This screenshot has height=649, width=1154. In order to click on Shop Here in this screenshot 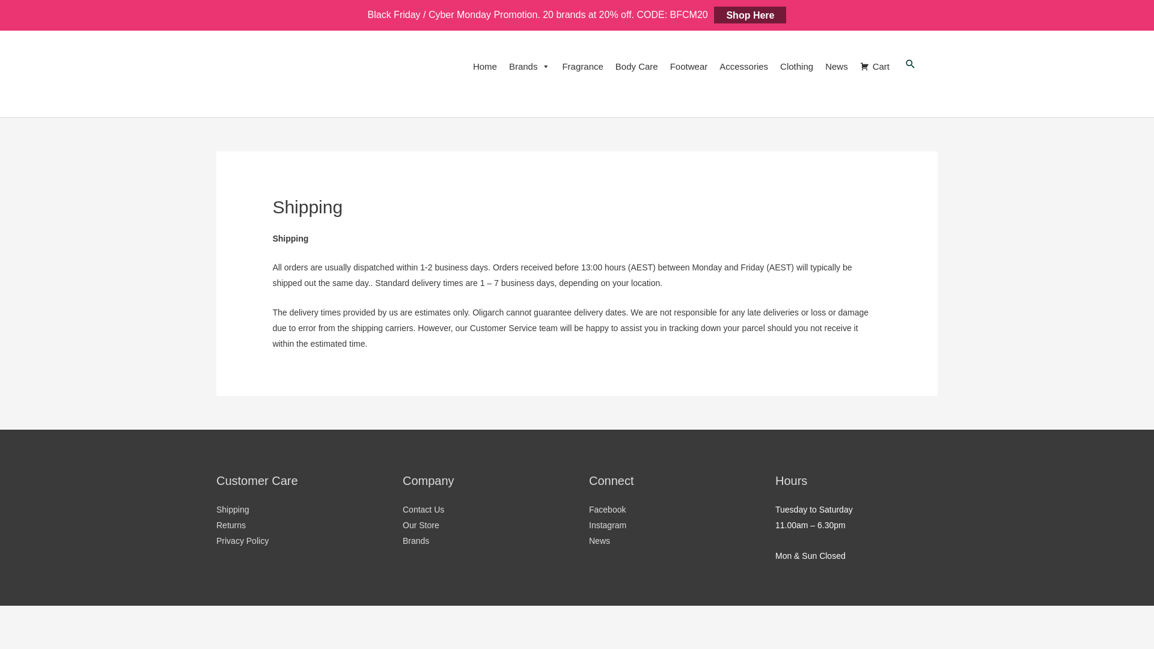, I will do `click(750, 14)`.